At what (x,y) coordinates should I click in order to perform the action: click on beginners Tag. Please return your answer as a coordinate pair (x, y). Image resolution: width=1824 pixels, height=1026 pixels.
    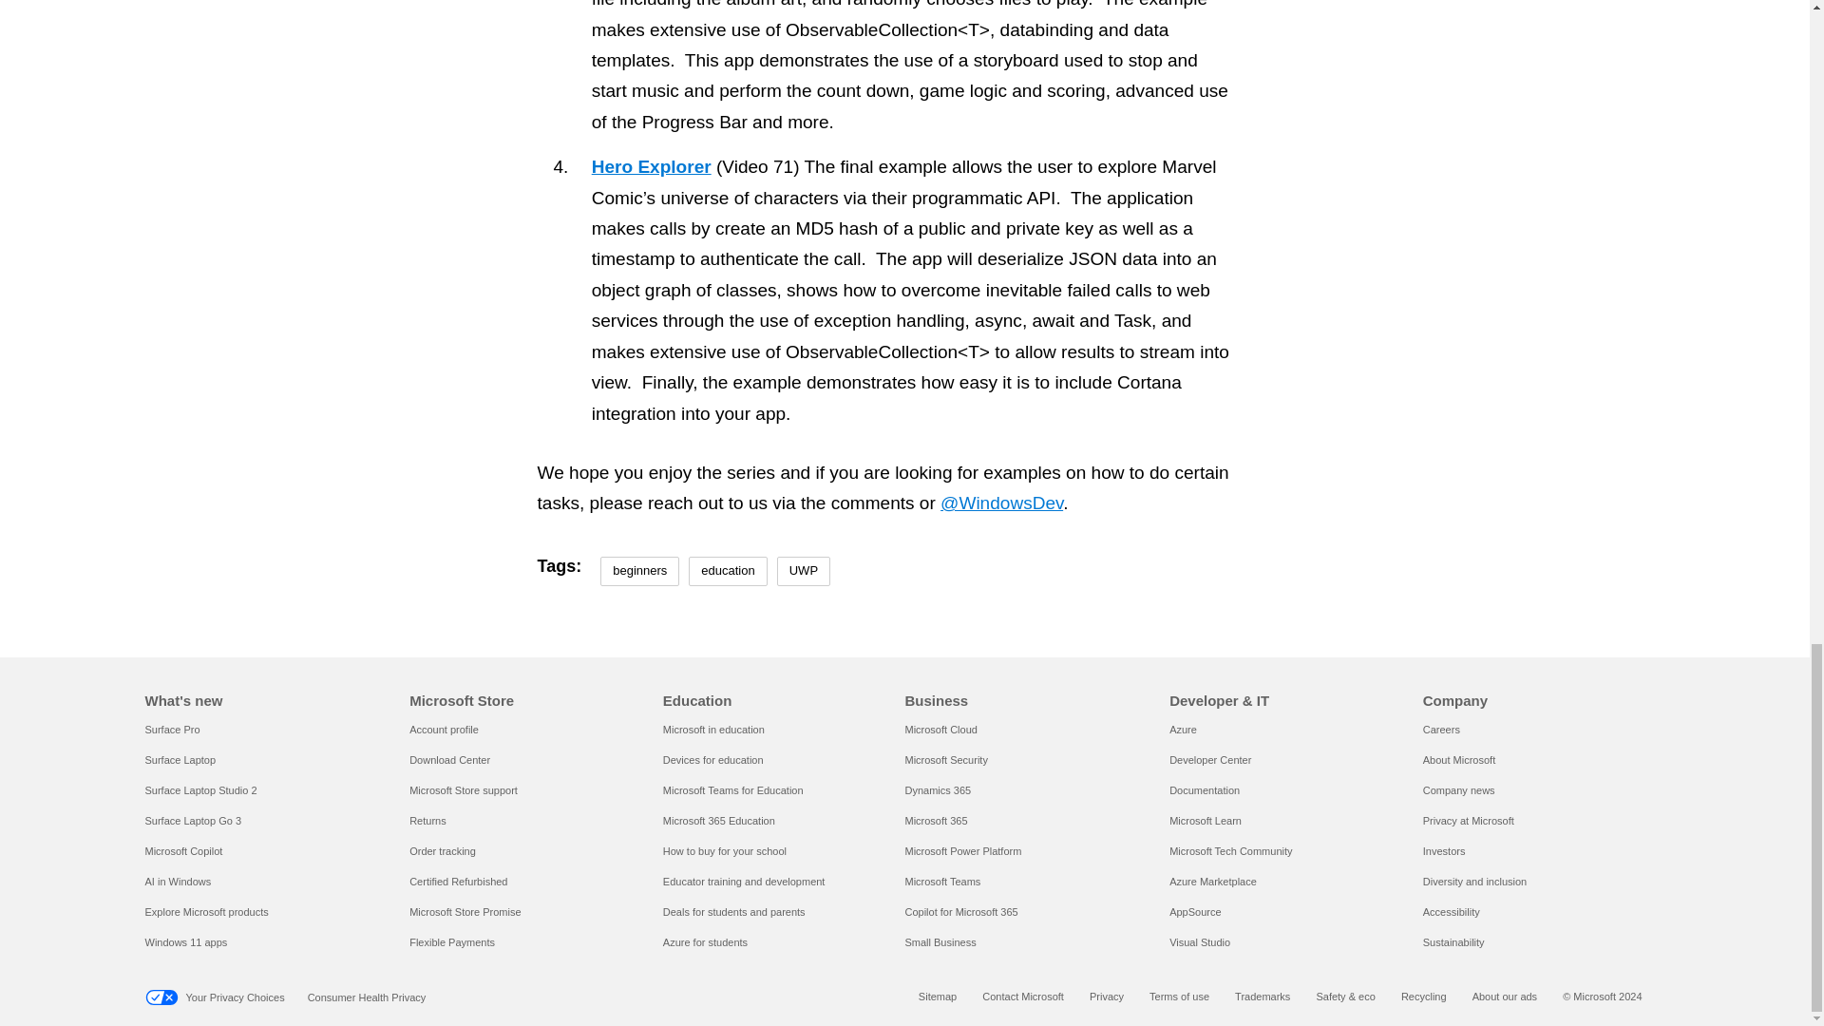
    Looking at the image, I should click on (638, 571).